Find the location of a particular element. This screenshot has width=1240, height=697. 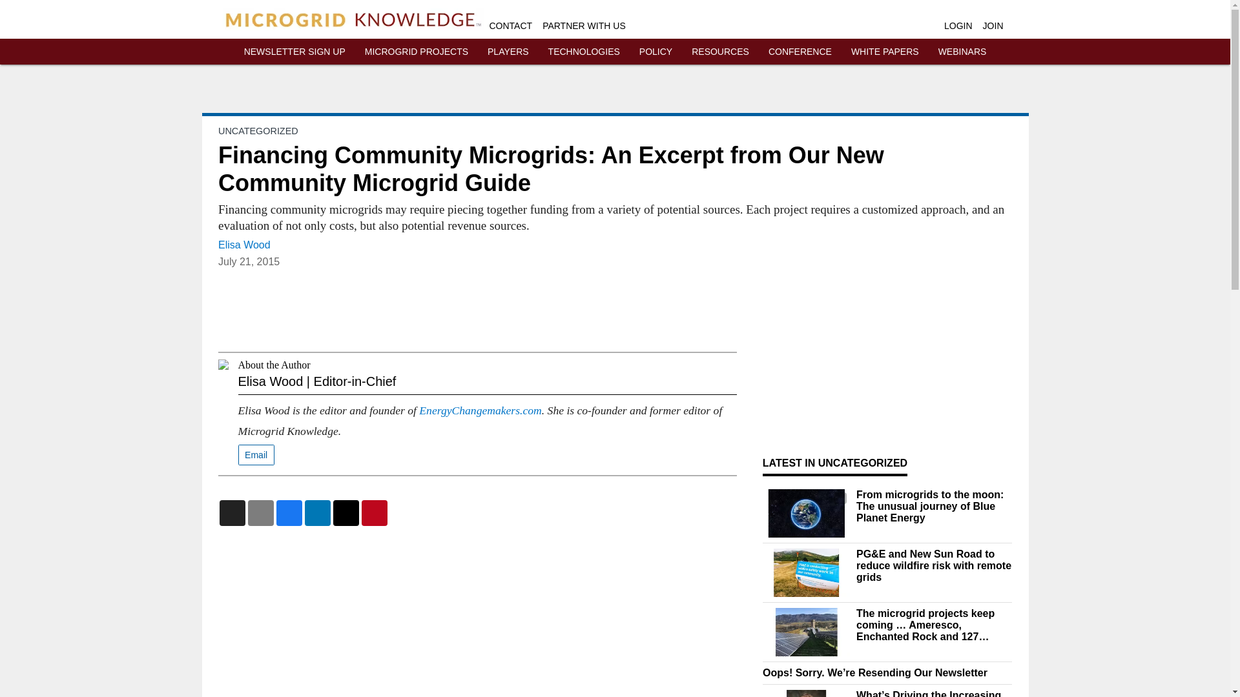

NEWSLETTER SIGN UP is located at coordinates (294, 52).